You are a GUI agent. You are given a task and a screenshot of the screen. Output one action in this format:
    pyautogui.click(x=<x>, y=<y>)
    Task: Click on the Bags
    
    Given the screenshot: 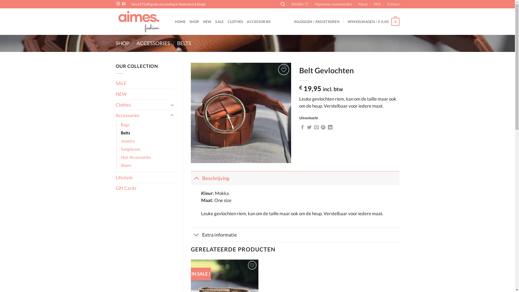 What is the action you would take?
    pyautogui.click(x=125, y=125)
    